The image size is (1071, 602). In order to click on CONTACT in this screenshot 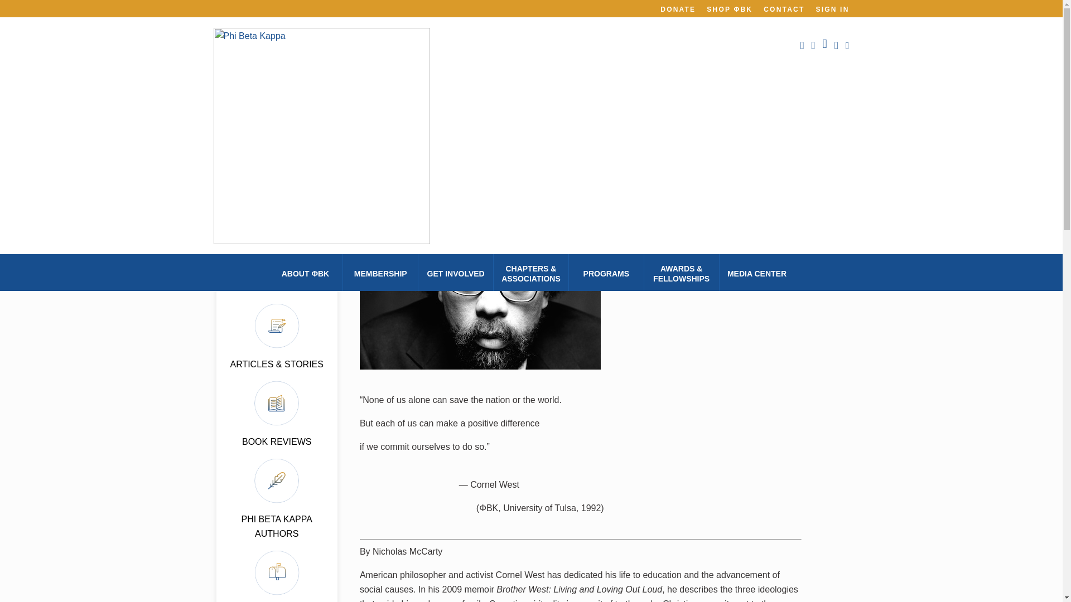, I will do `click(783, 9)`.